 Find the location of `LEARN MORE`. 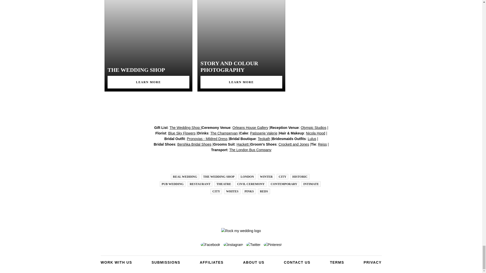

LEARN MORE is located at coordinates (148, 82).